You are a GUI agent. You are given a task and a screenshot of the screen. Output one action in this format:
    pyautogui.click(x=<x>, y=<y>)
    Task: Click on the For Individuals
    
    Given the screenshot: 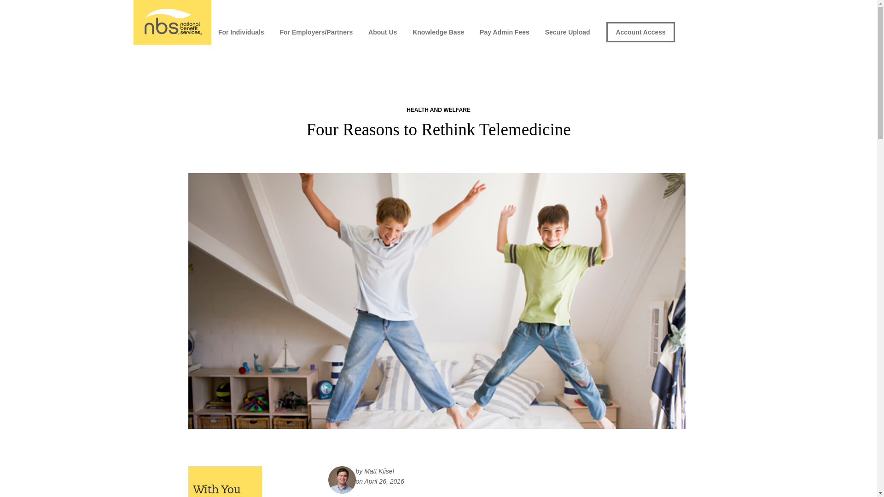 What is the action you would take?
    pyautogui.click(x=241, y=32)
    